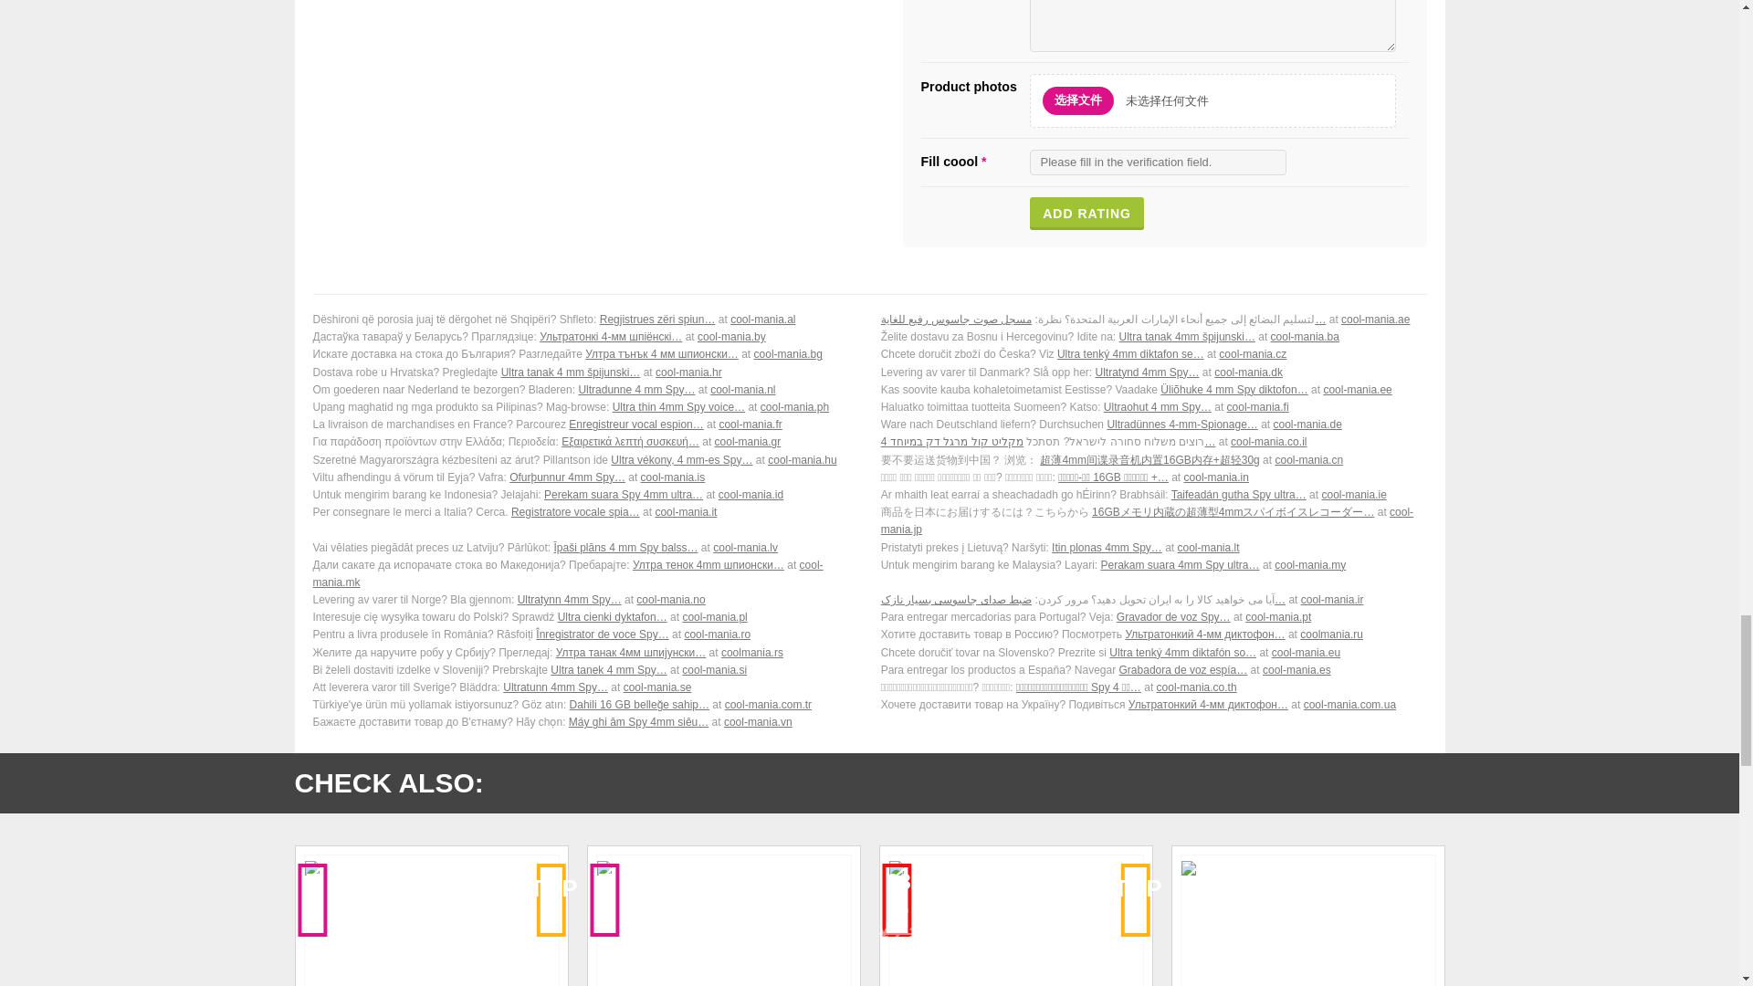 The height and width of the screenshot is (986, 1753). I want to click on To deliver goods worldwide? Browse:, so click(1154, 354).